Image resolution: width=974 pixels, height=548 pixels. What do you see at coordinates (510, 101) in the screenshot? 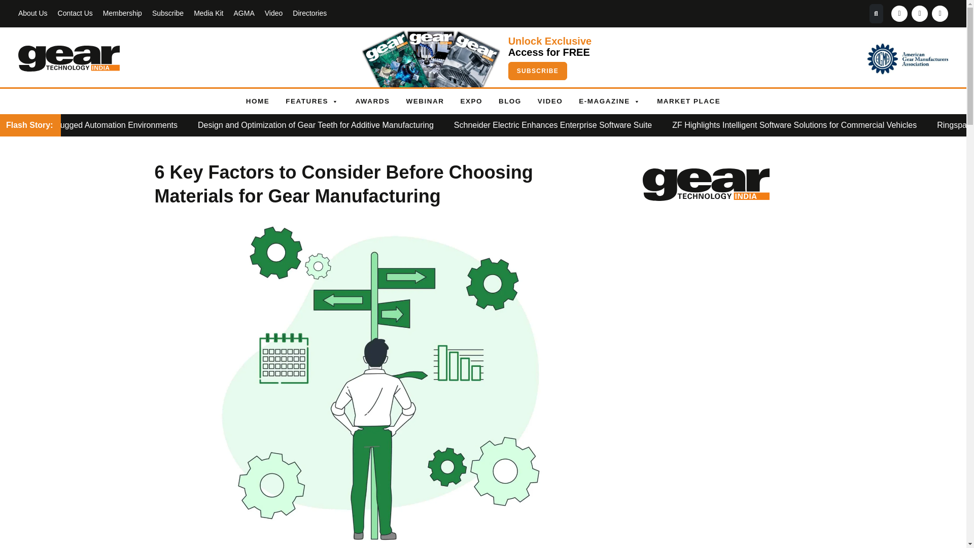
I see `BLOG` at bounding box center [510, 101].